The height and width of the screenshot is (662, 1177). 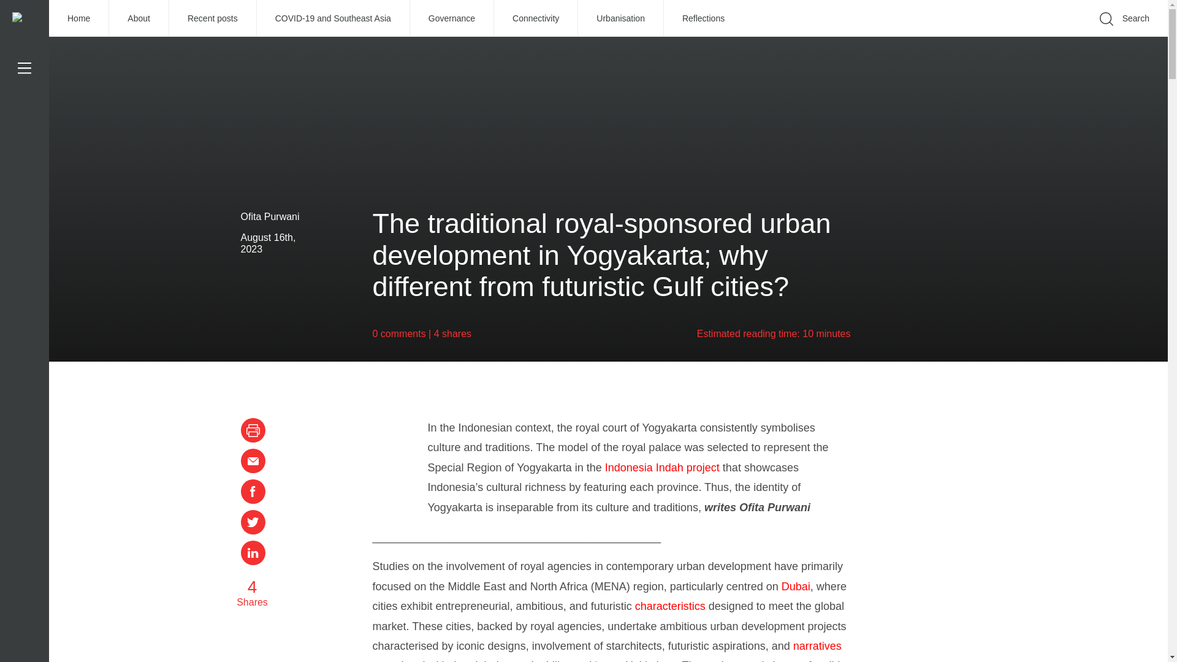 What do you see at coordinates (662, 467) in the screenshot?
I see `Indonesia Indah project` at bounding box center [662, 467].